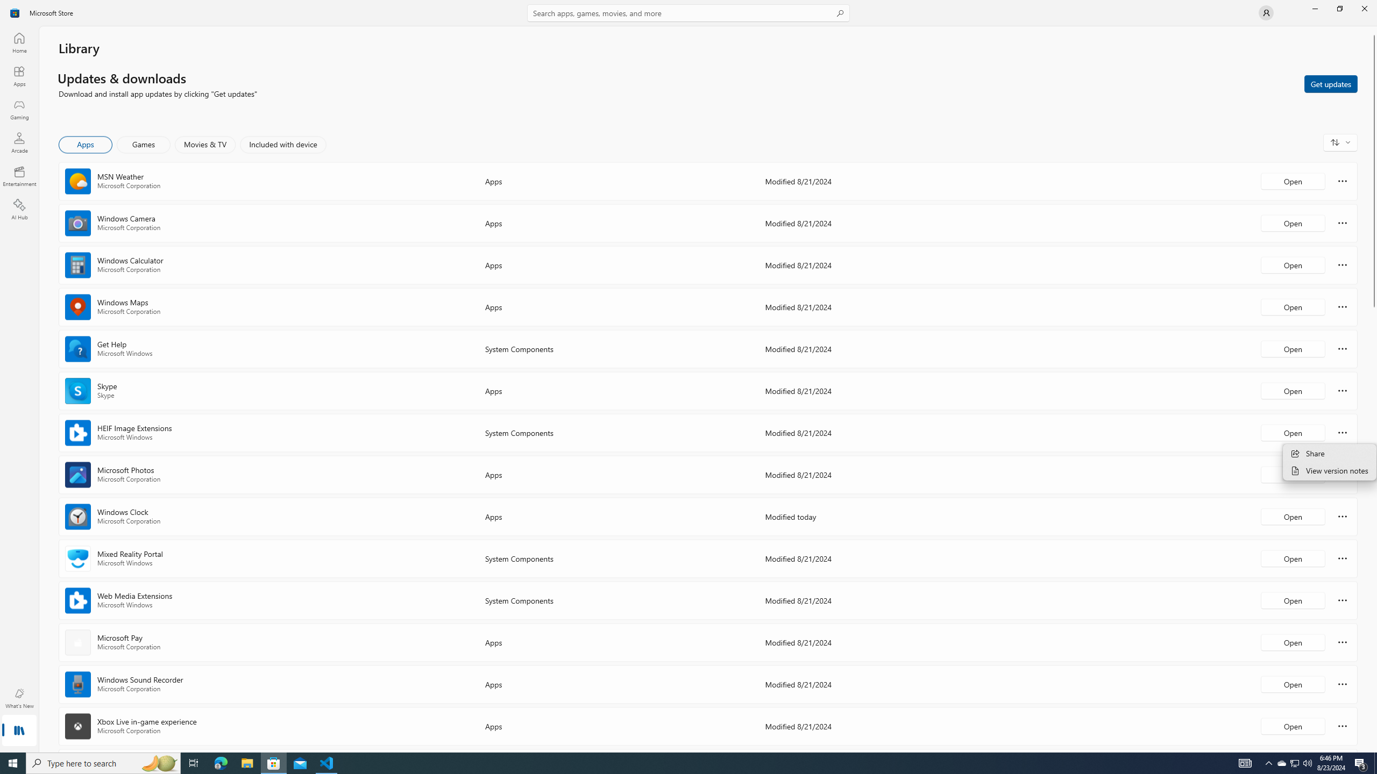 The height and width of the screenshot is (774, 1377). Describe the element at coordinates (1374, 527) in the screenshot. I see `Vertical Large Increase` at that location.